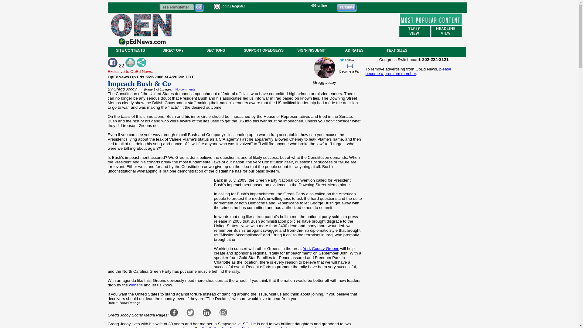 This screenshot has height=328, width=583. I want to click on Translate, so click(346, 7).